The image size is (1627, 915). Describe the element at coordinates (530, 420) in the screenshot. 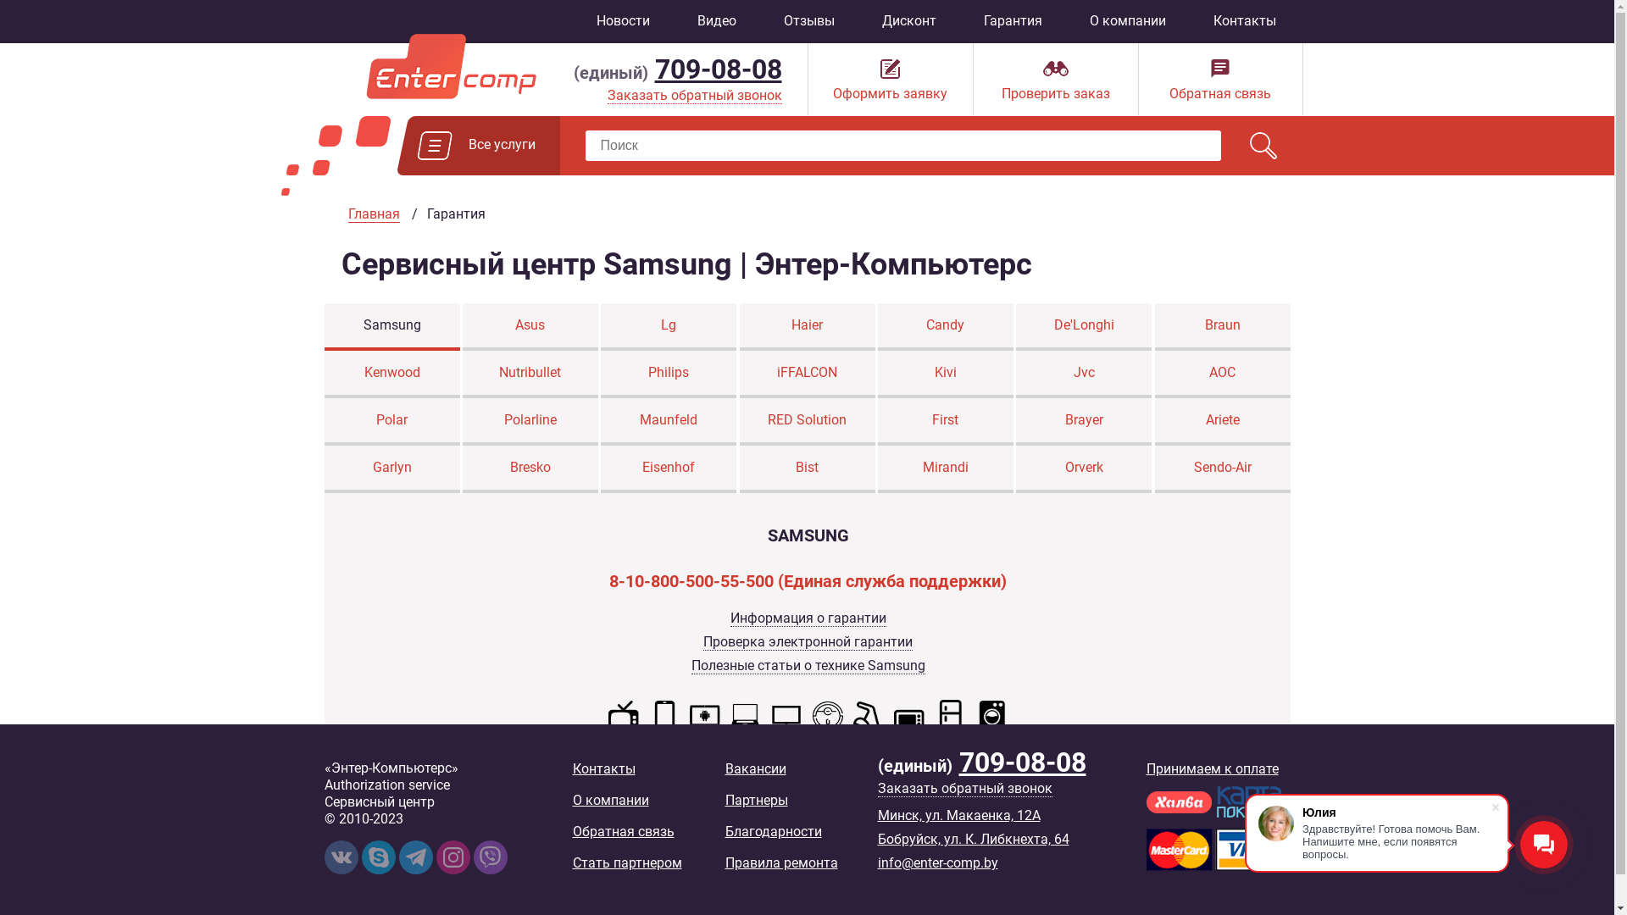

I see `Polarline` at that location.